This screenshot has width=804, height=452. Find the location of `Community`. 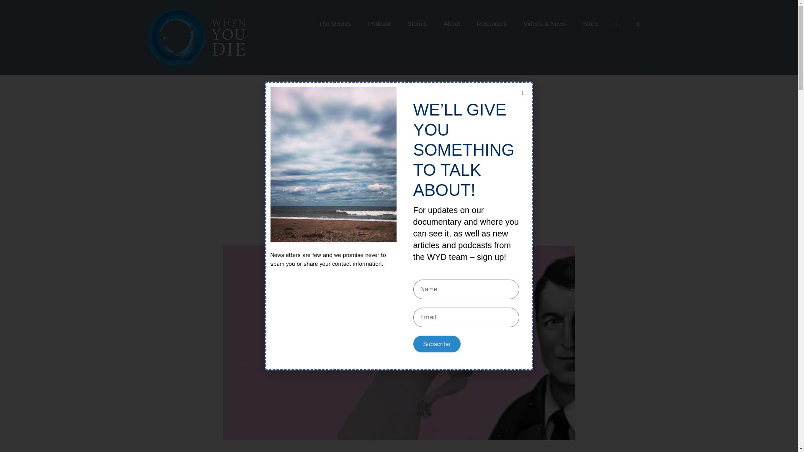

Community is located at coordinates (399, 105).